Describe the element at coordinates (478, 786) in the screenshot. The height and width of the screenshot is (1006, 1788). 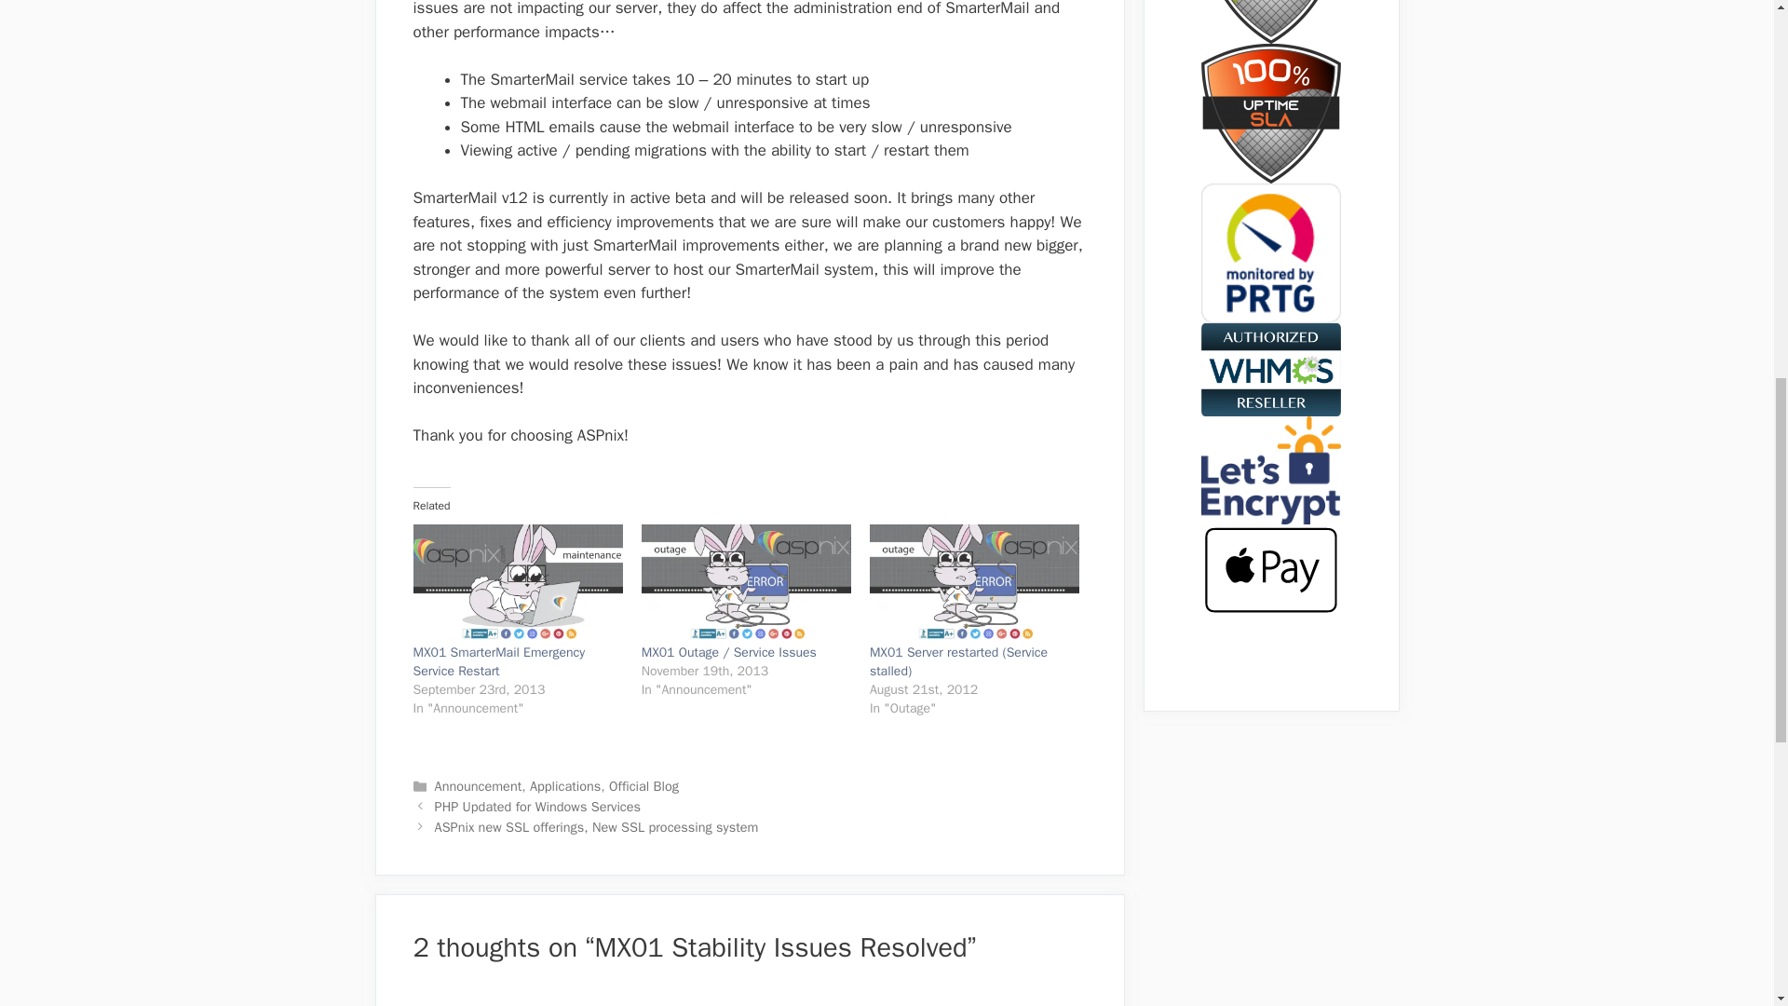
I see `Announcement` at that location.